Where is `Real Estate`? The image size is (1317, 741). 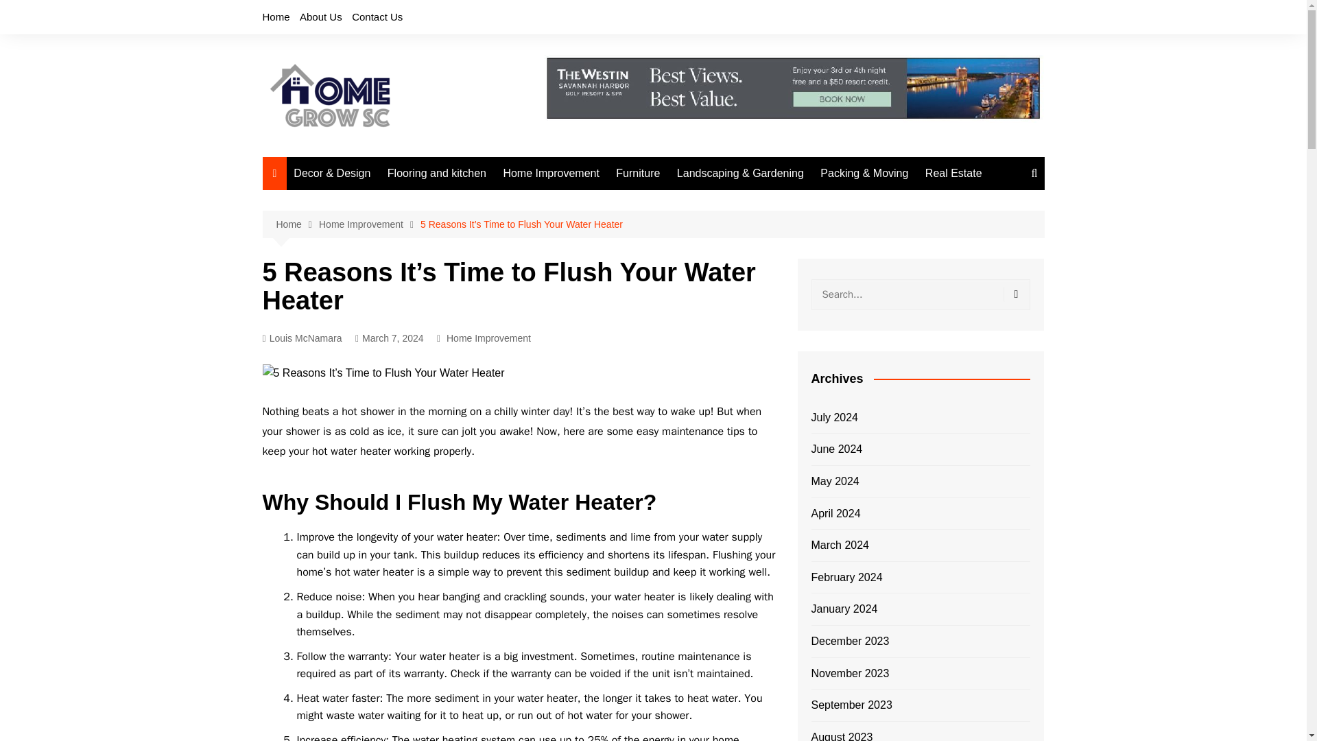
Real Estate is located at coordinates (953, 173).